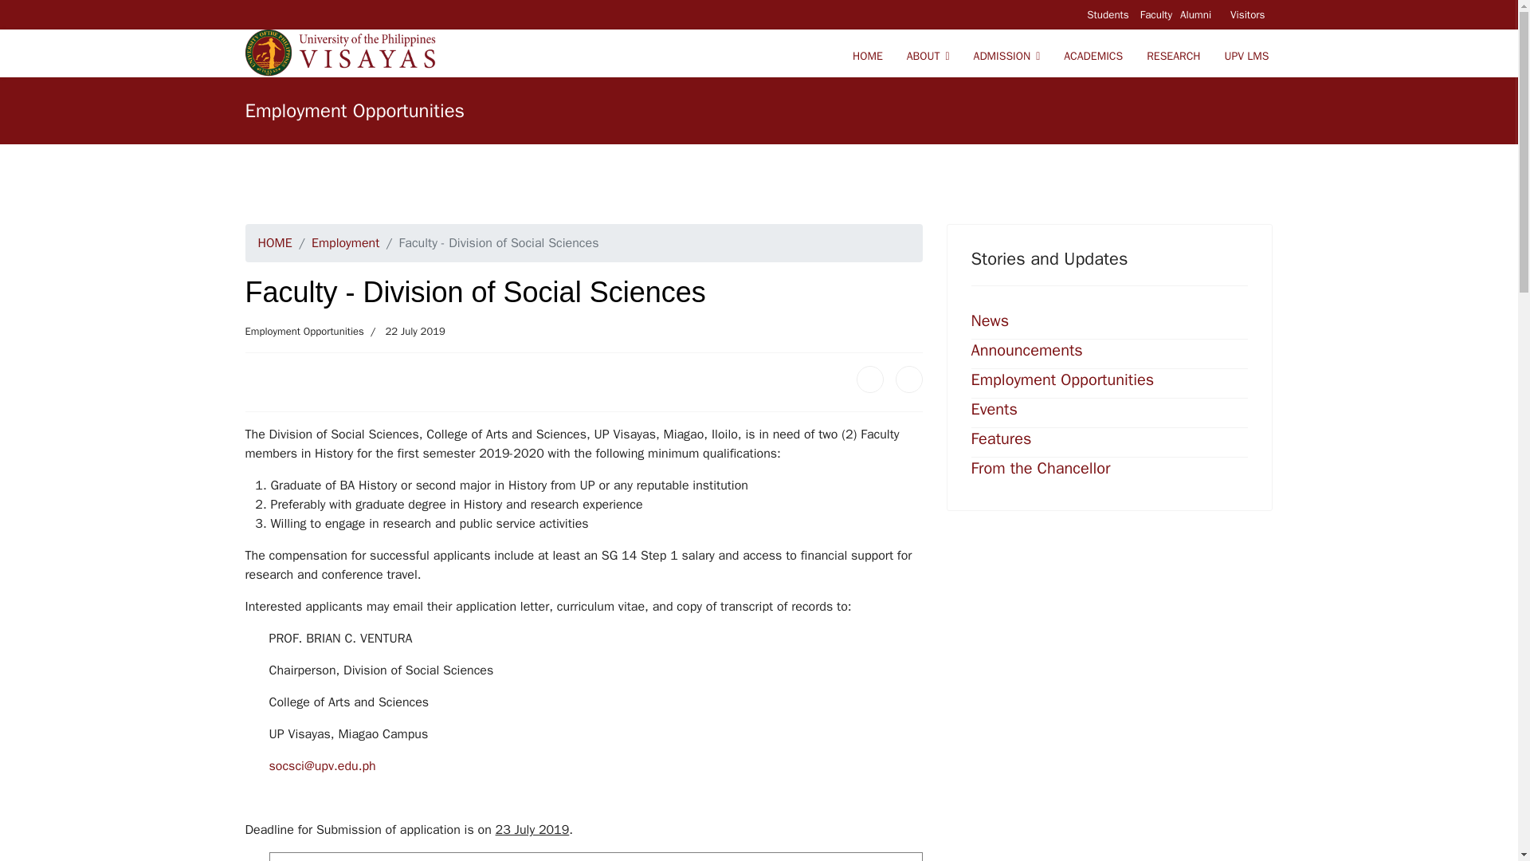 The width and height of the screenshot is (1530, 861). Describe the element at coordinates (1026, 350) in the screenshot. I see `Announcements` at that location.